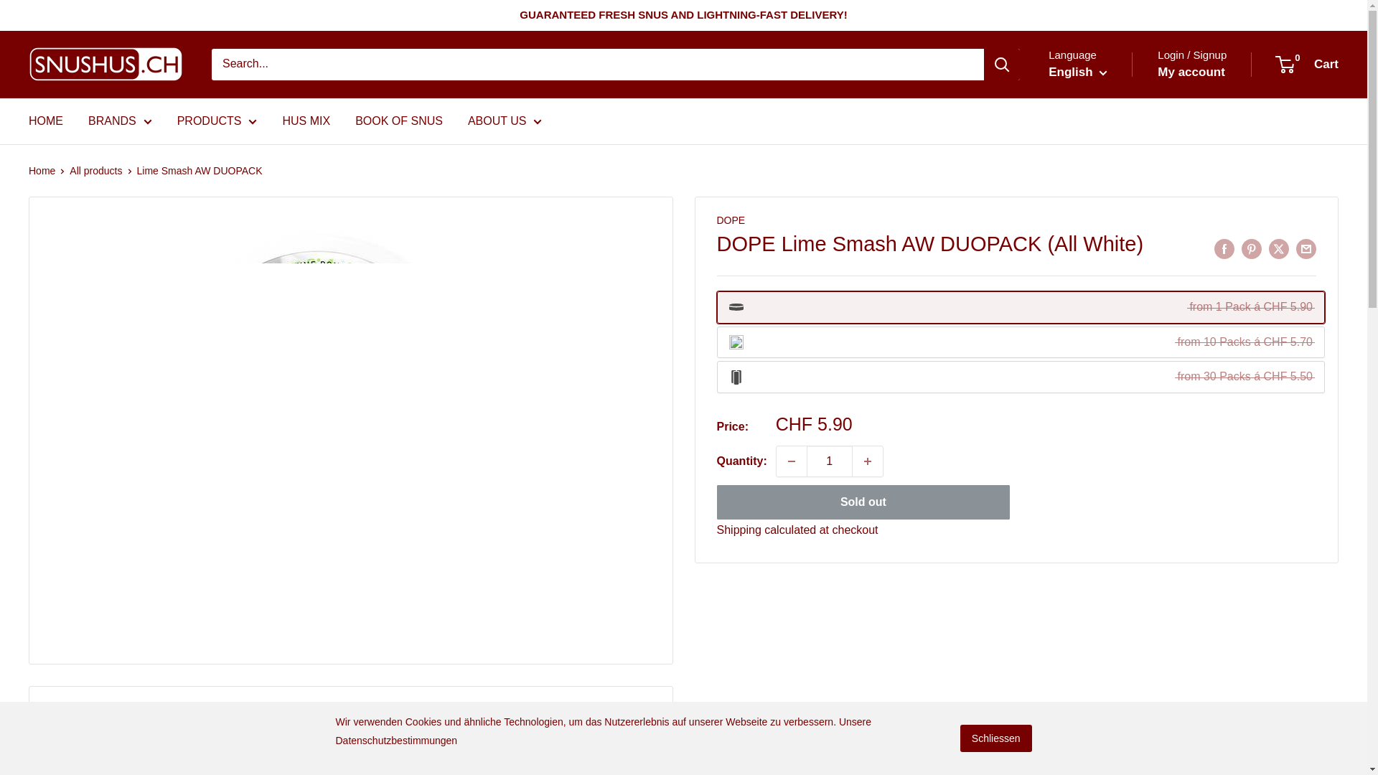 Image resolution: width=1378 pixels, height=775 pixels. I want to click on Lime Smash AW DUOPACK, so click(1021, 342).